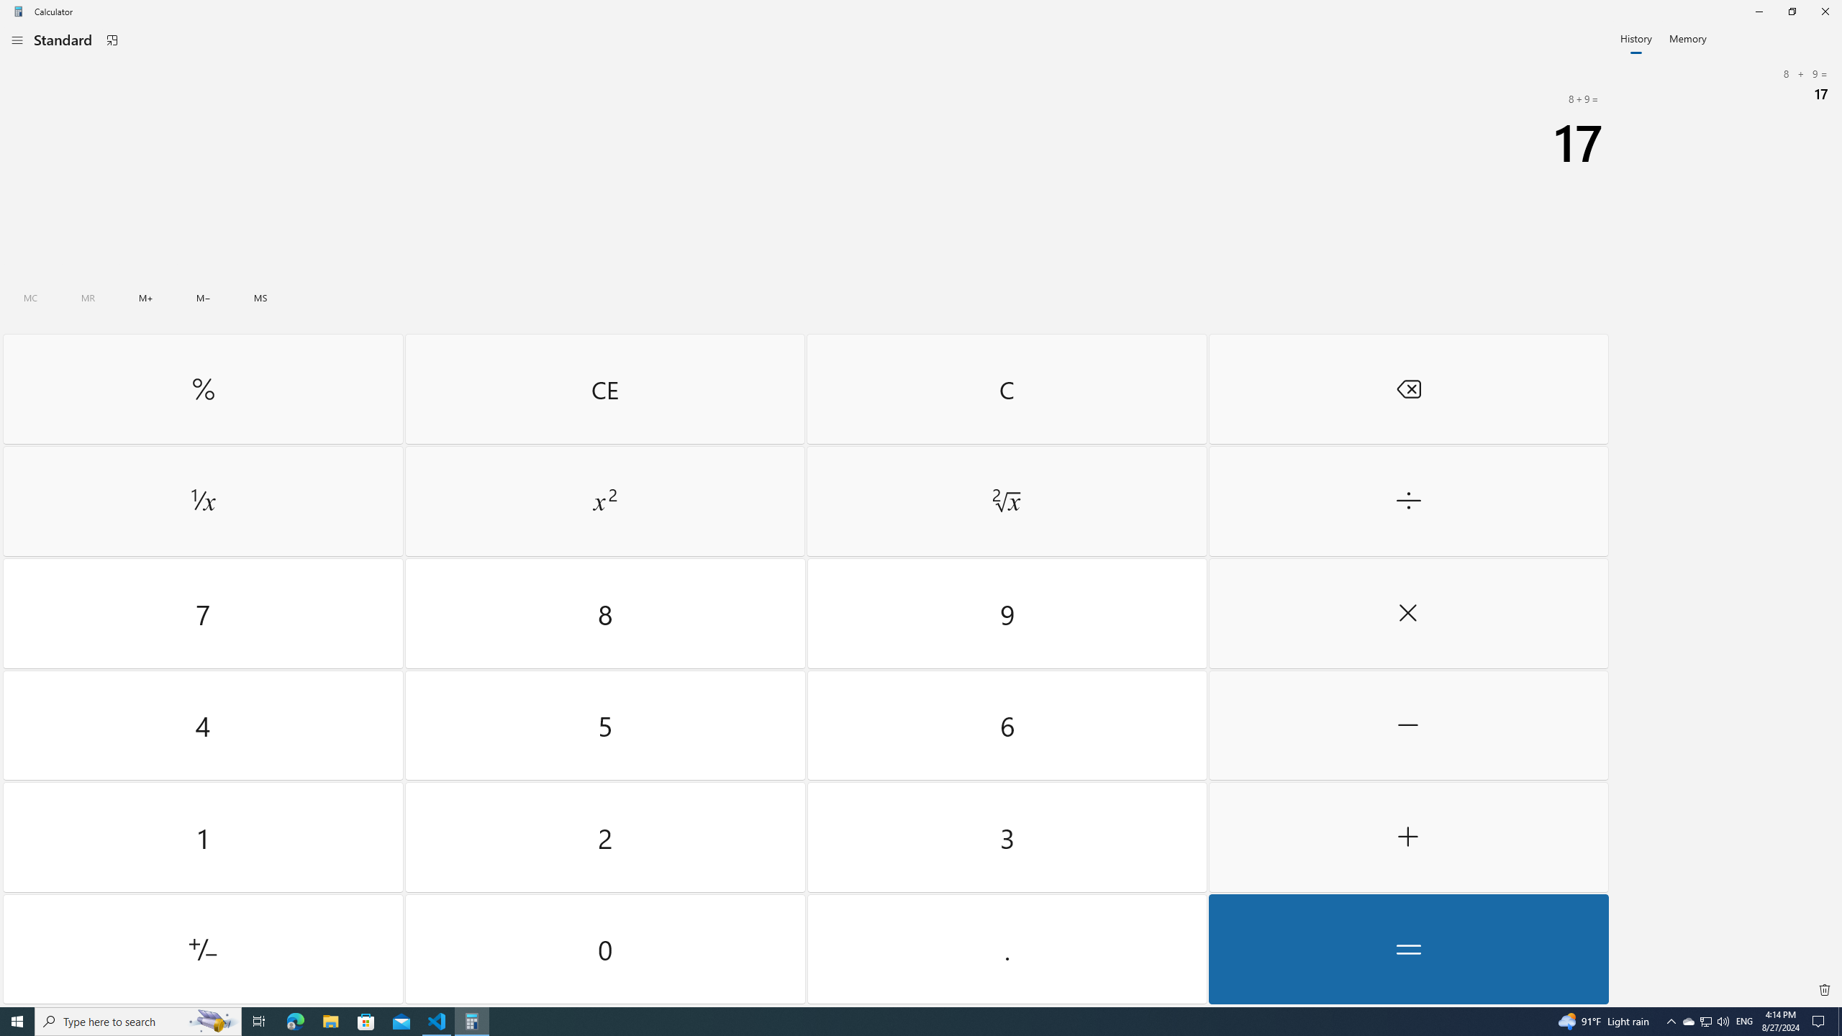 This screenshot has width=1842, height=1036. Describe the element at coordinates (1407, 614) in the screenshot. I see `Multiply by` at that location.